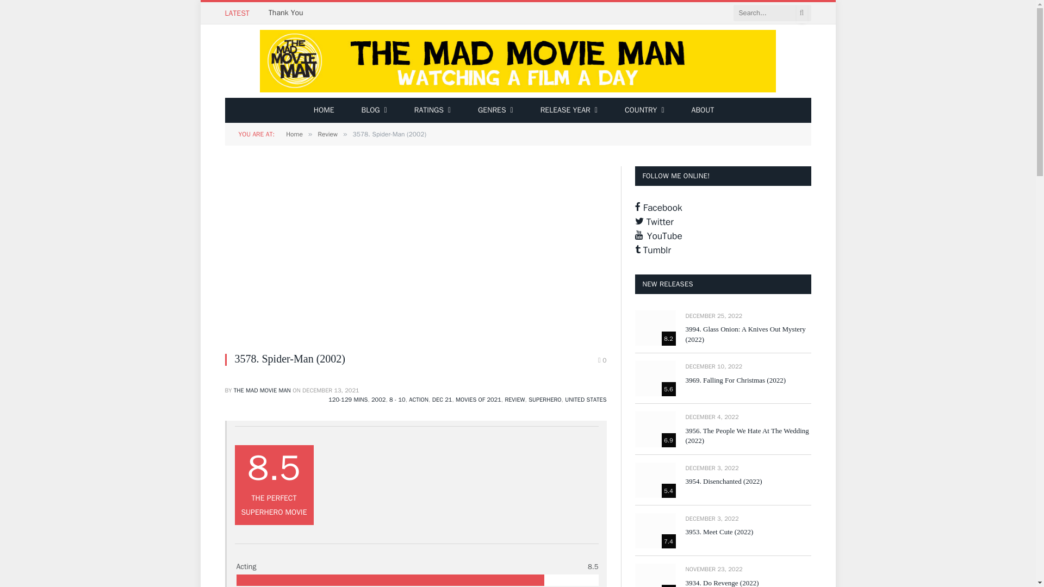  I want to click on 2021-12-13, so click(331, 390).